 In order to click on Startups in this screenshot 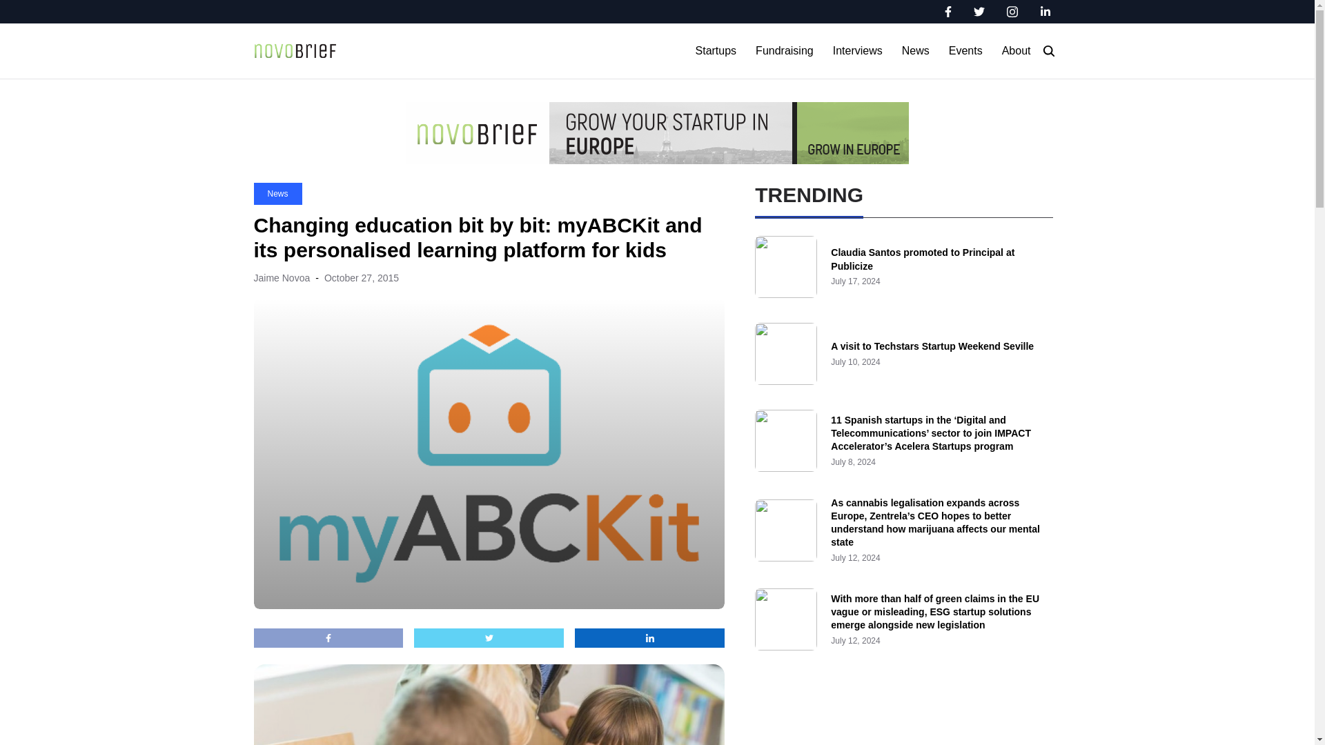, I will do `click(716, 51)`.